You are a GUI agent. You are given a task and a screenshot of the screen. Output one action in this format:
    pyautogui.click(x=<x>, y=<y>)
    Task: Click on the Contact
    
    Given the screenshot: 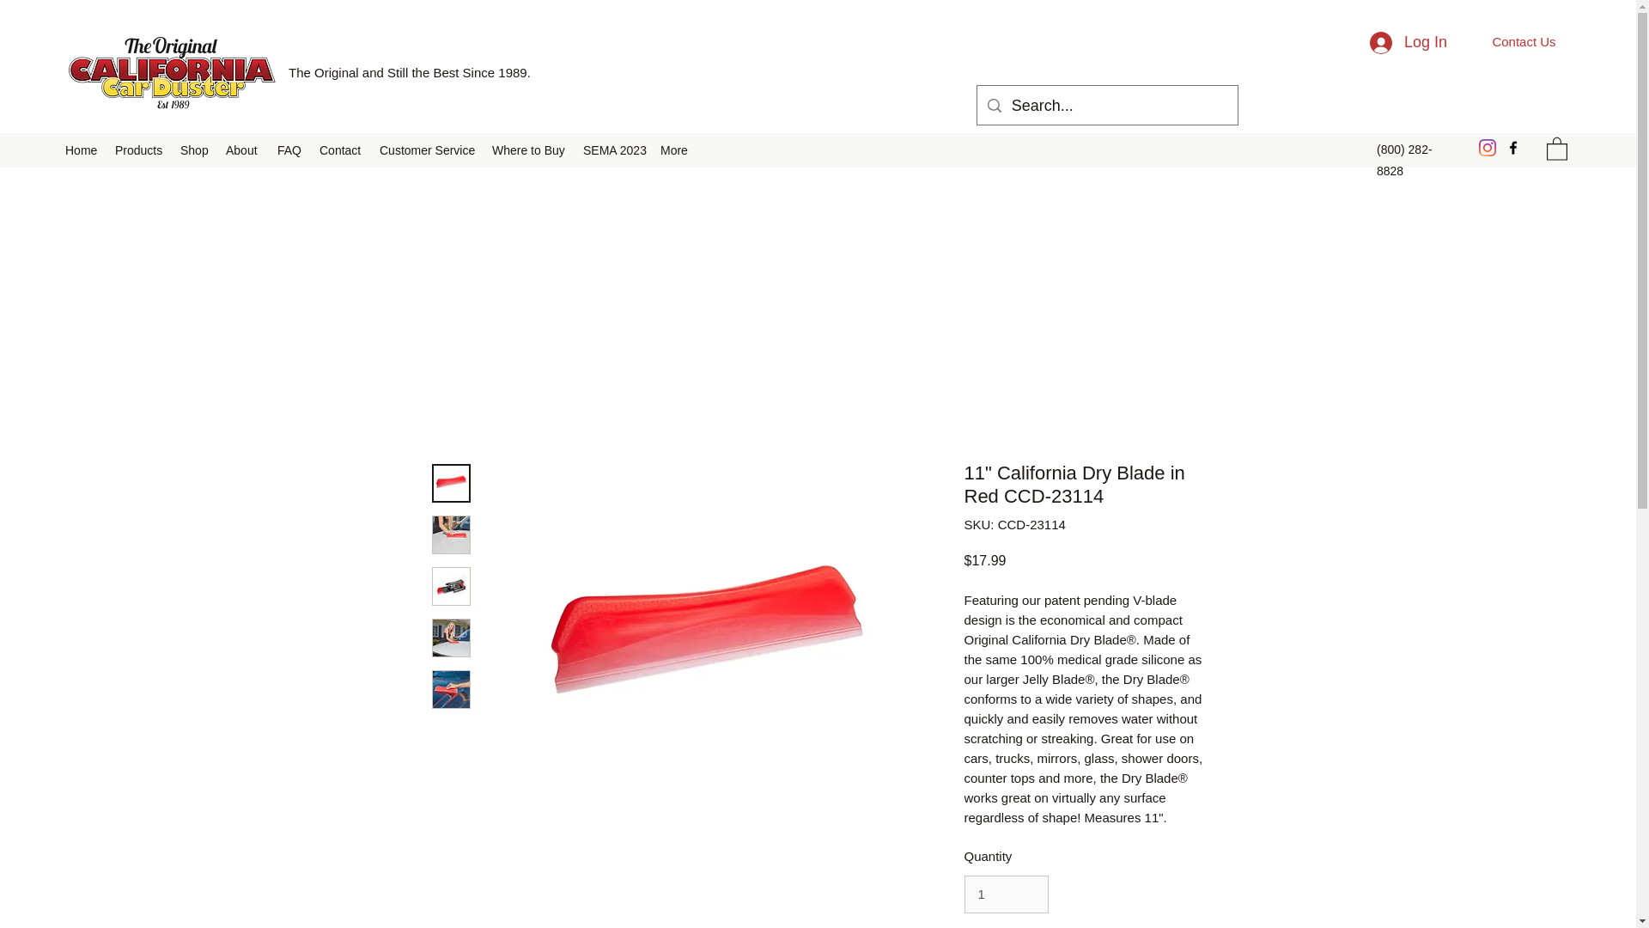 What is the action you would take?
    pyautogui.click(x=341, y=150)
    